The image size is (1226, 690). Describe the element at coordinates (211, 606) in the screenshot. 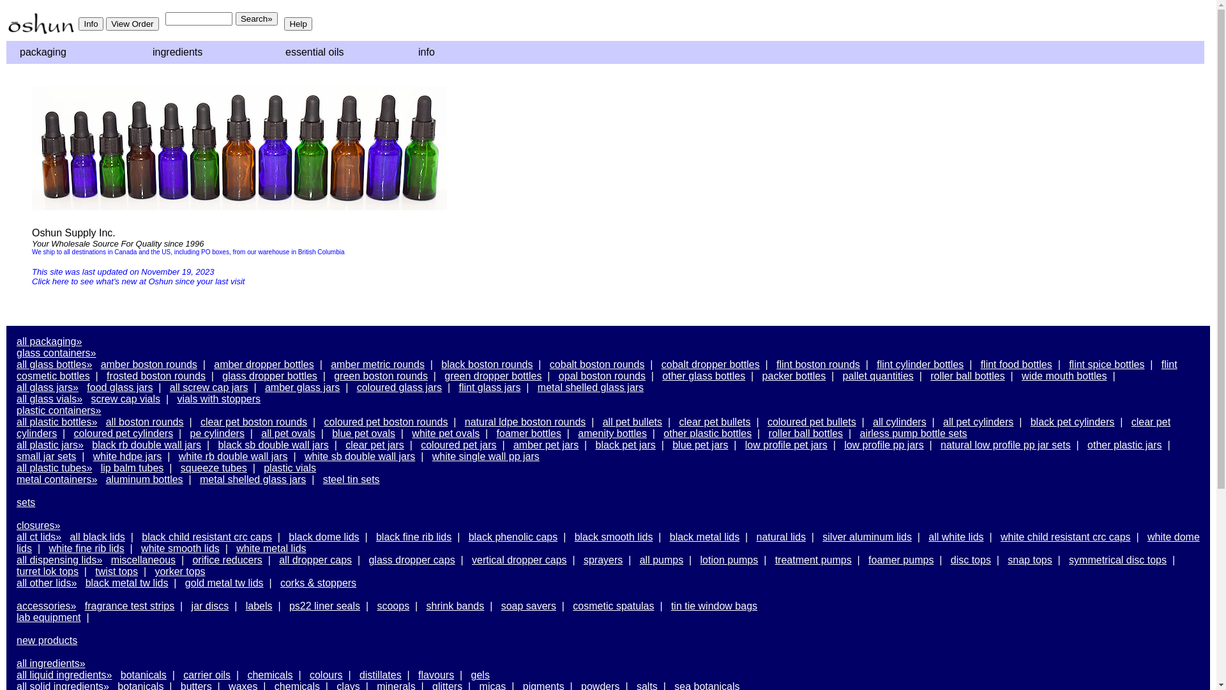

I see `jar discs` at that location.